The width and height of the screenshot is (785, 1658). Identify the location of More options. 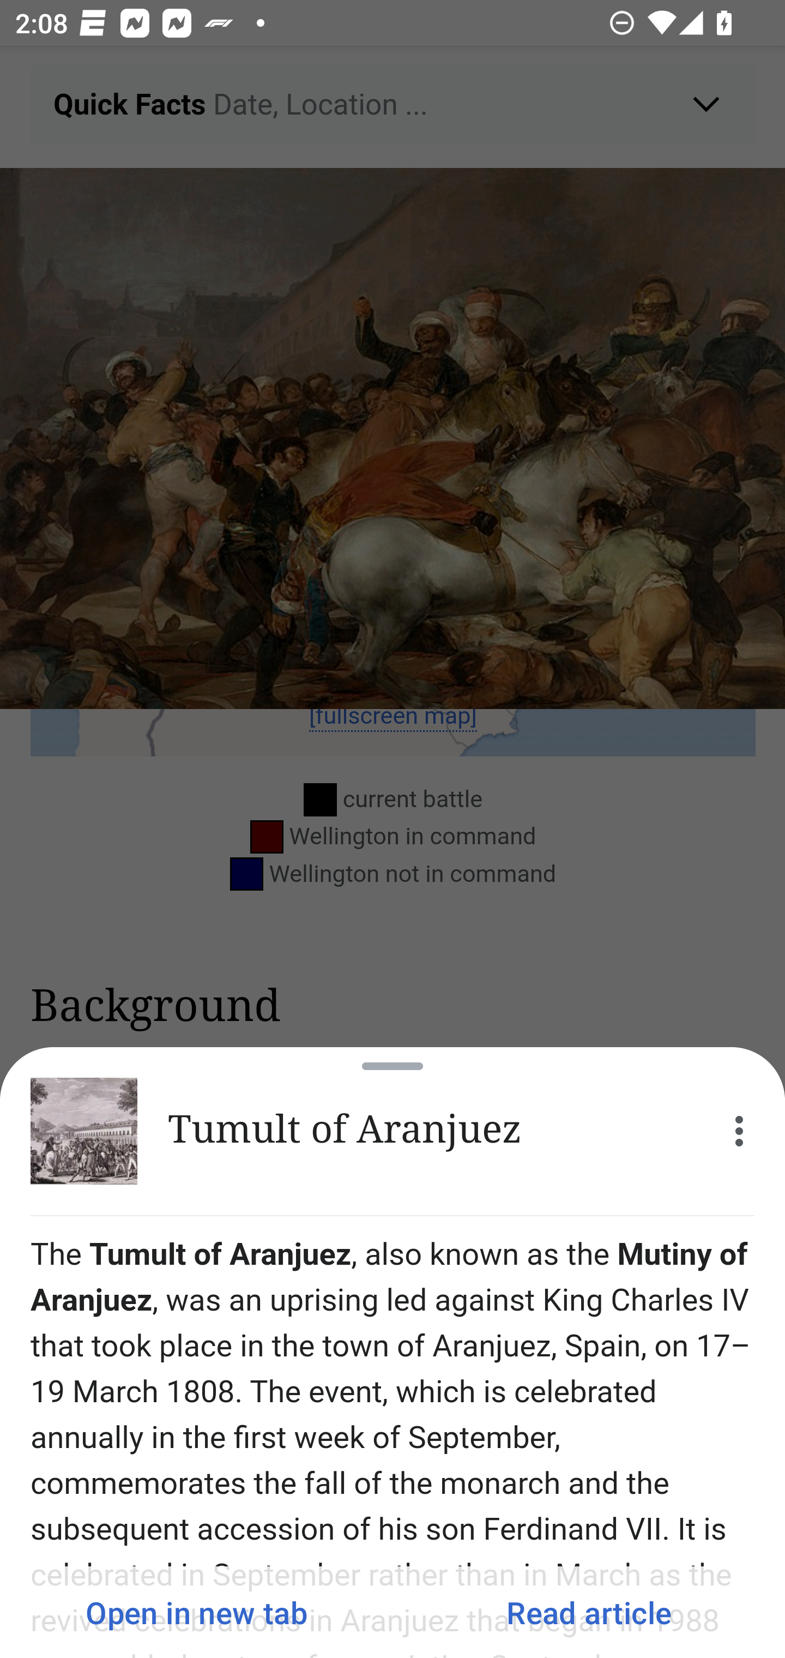
(739, 1131).